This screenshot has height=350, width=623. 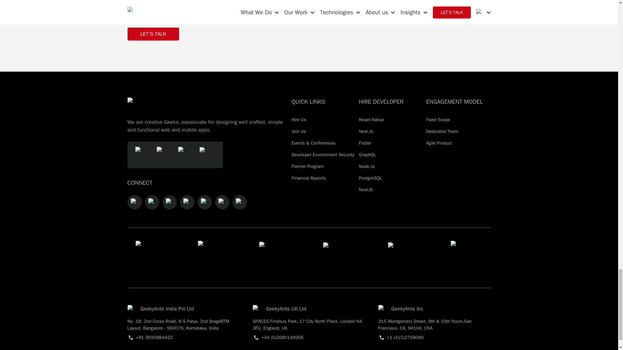 What do you see at coordinates (222, 202) in the screenshot?
I see `Discord GeekyAnts` at bounding box center [222, 202].